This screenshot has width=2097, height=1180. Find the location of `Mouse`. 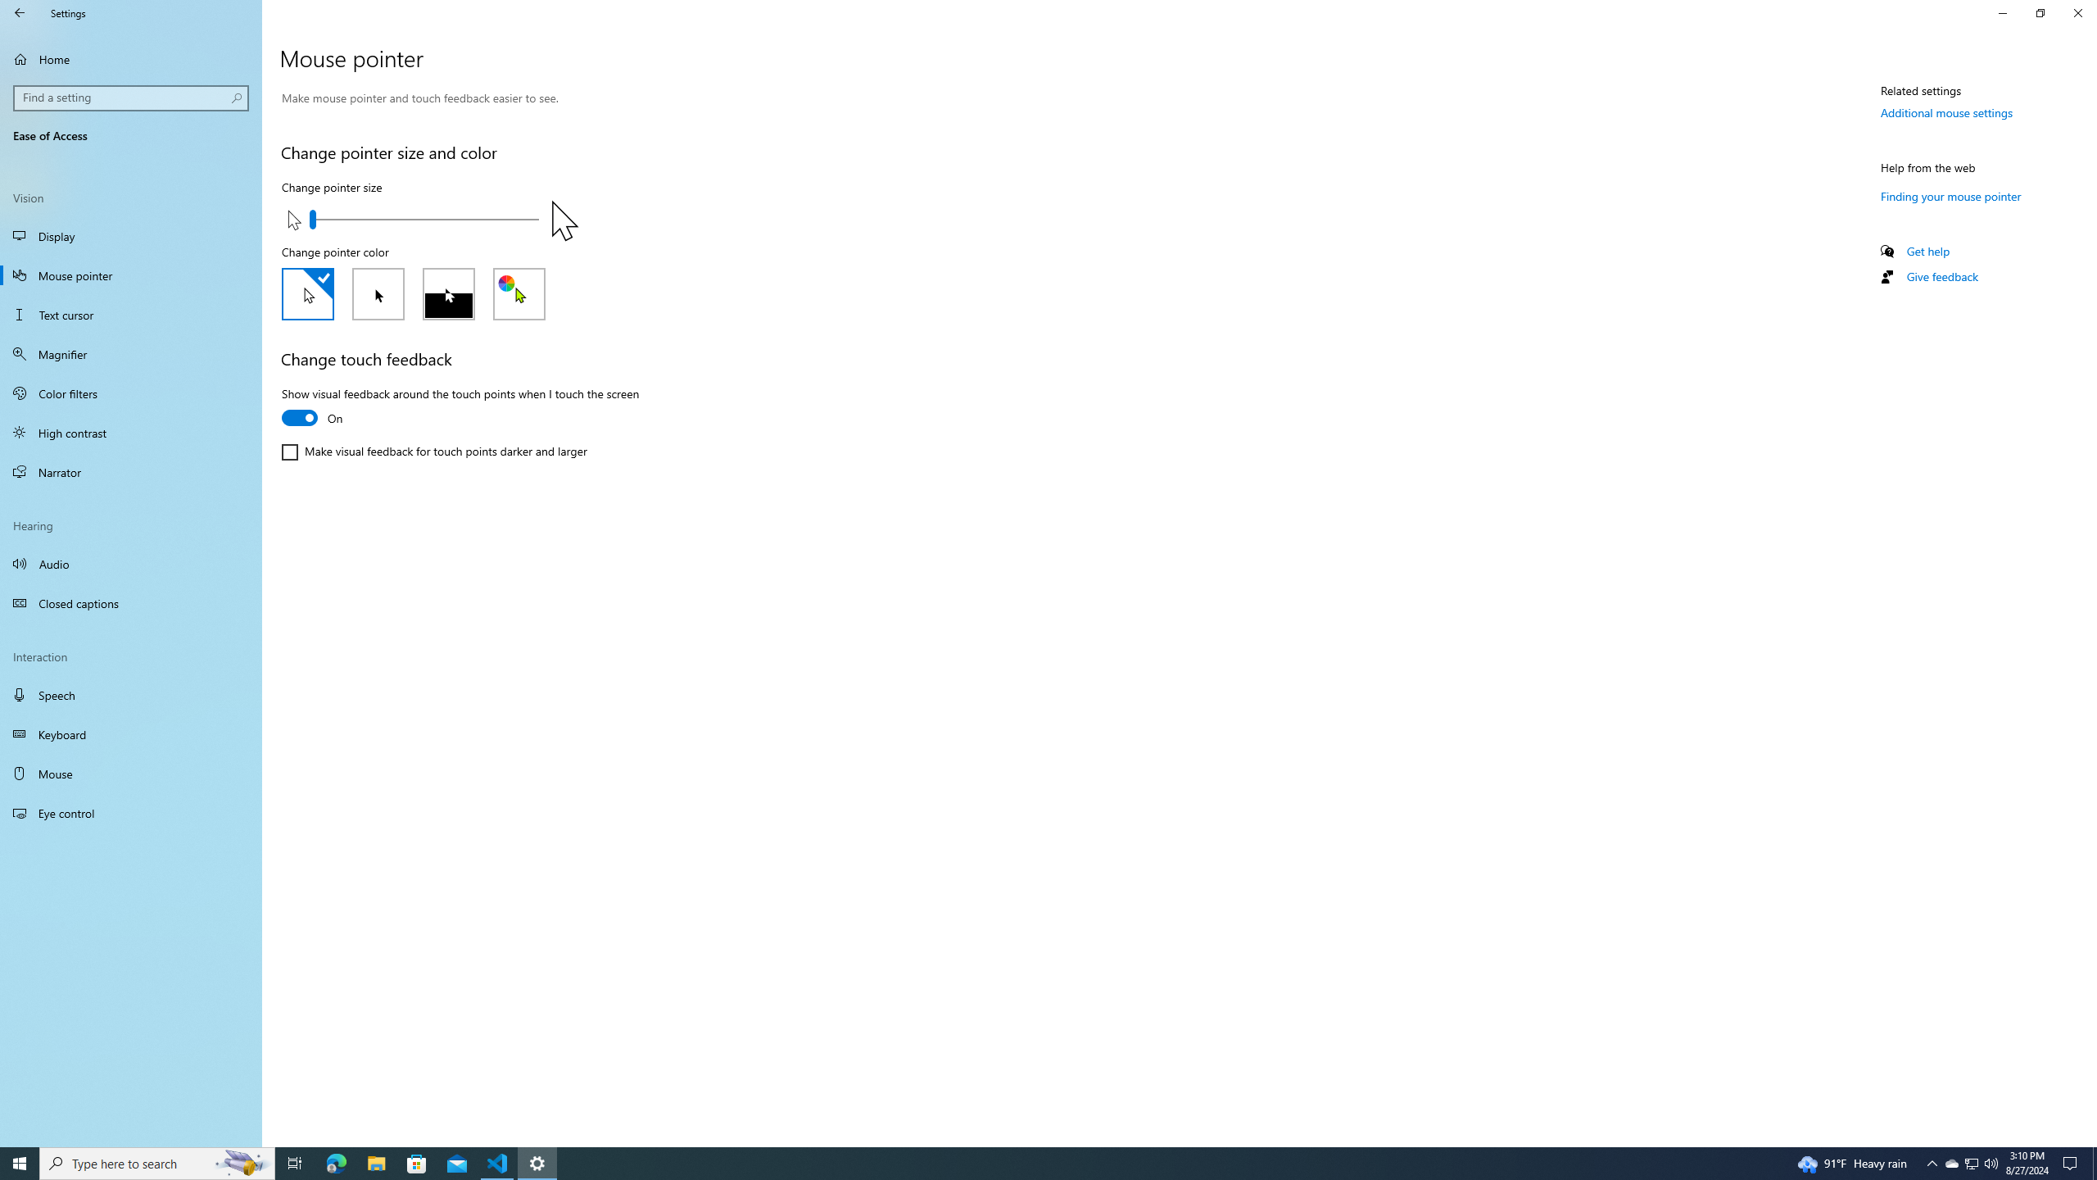

Mouse is located at coordinates (131, 774).